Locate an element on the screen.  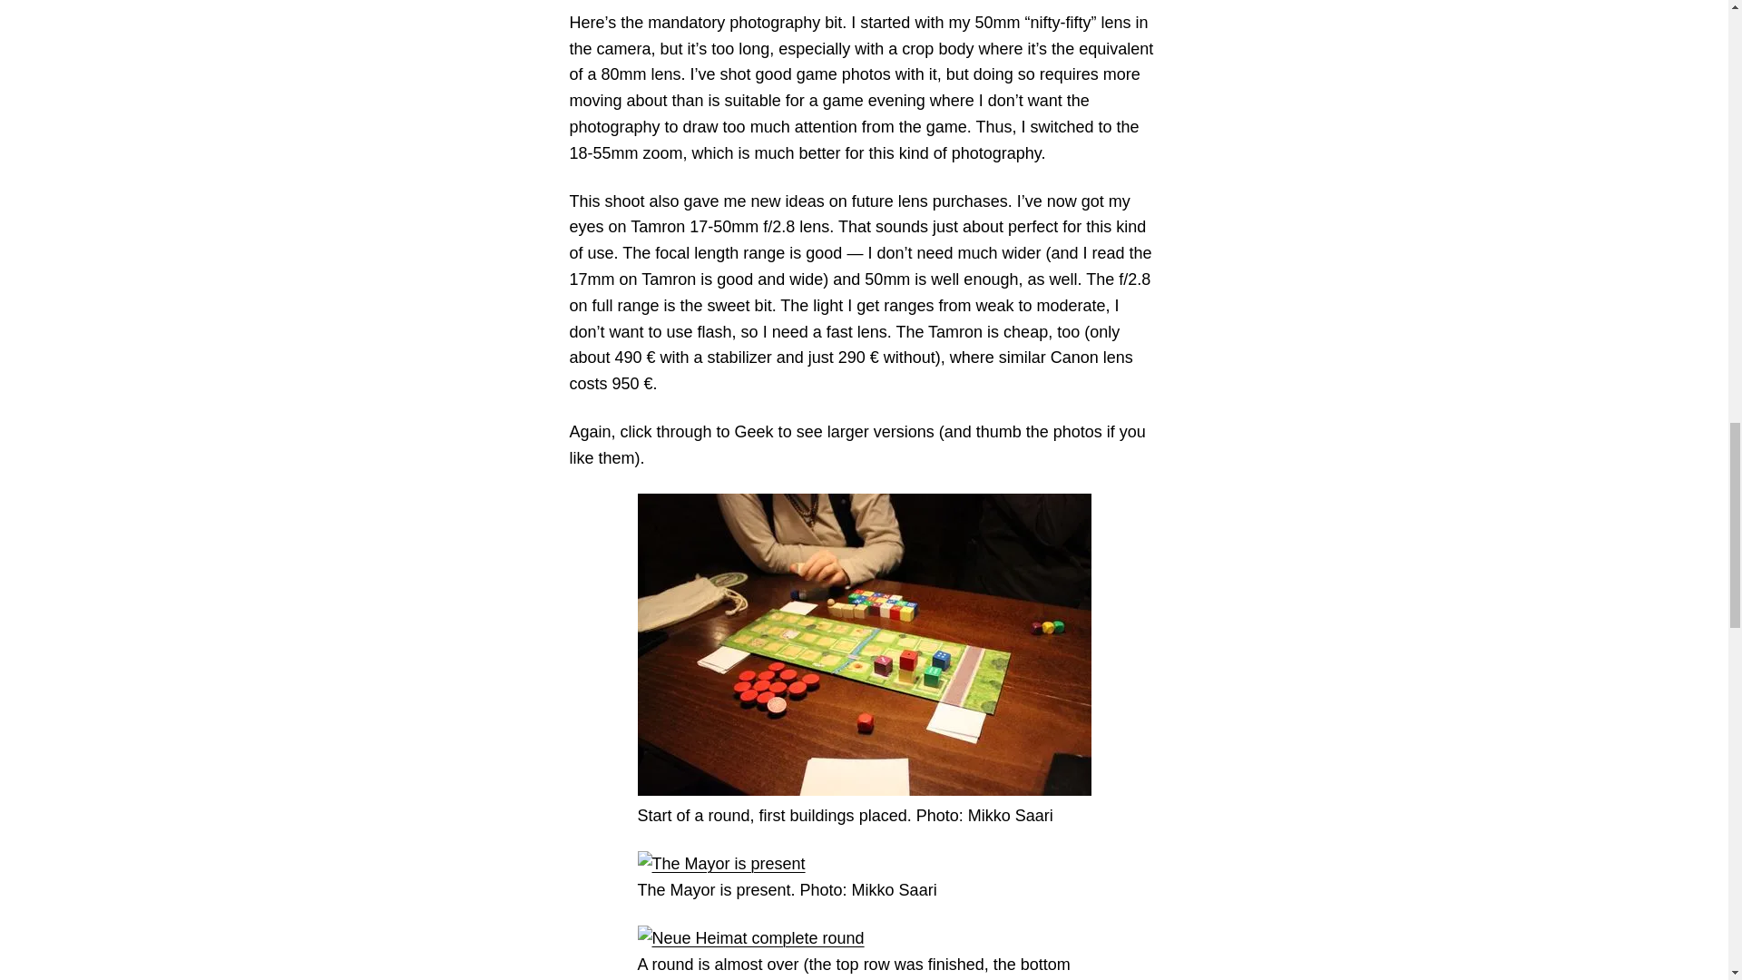
Playing Neue Heimat is located at coordinates (864, 644).